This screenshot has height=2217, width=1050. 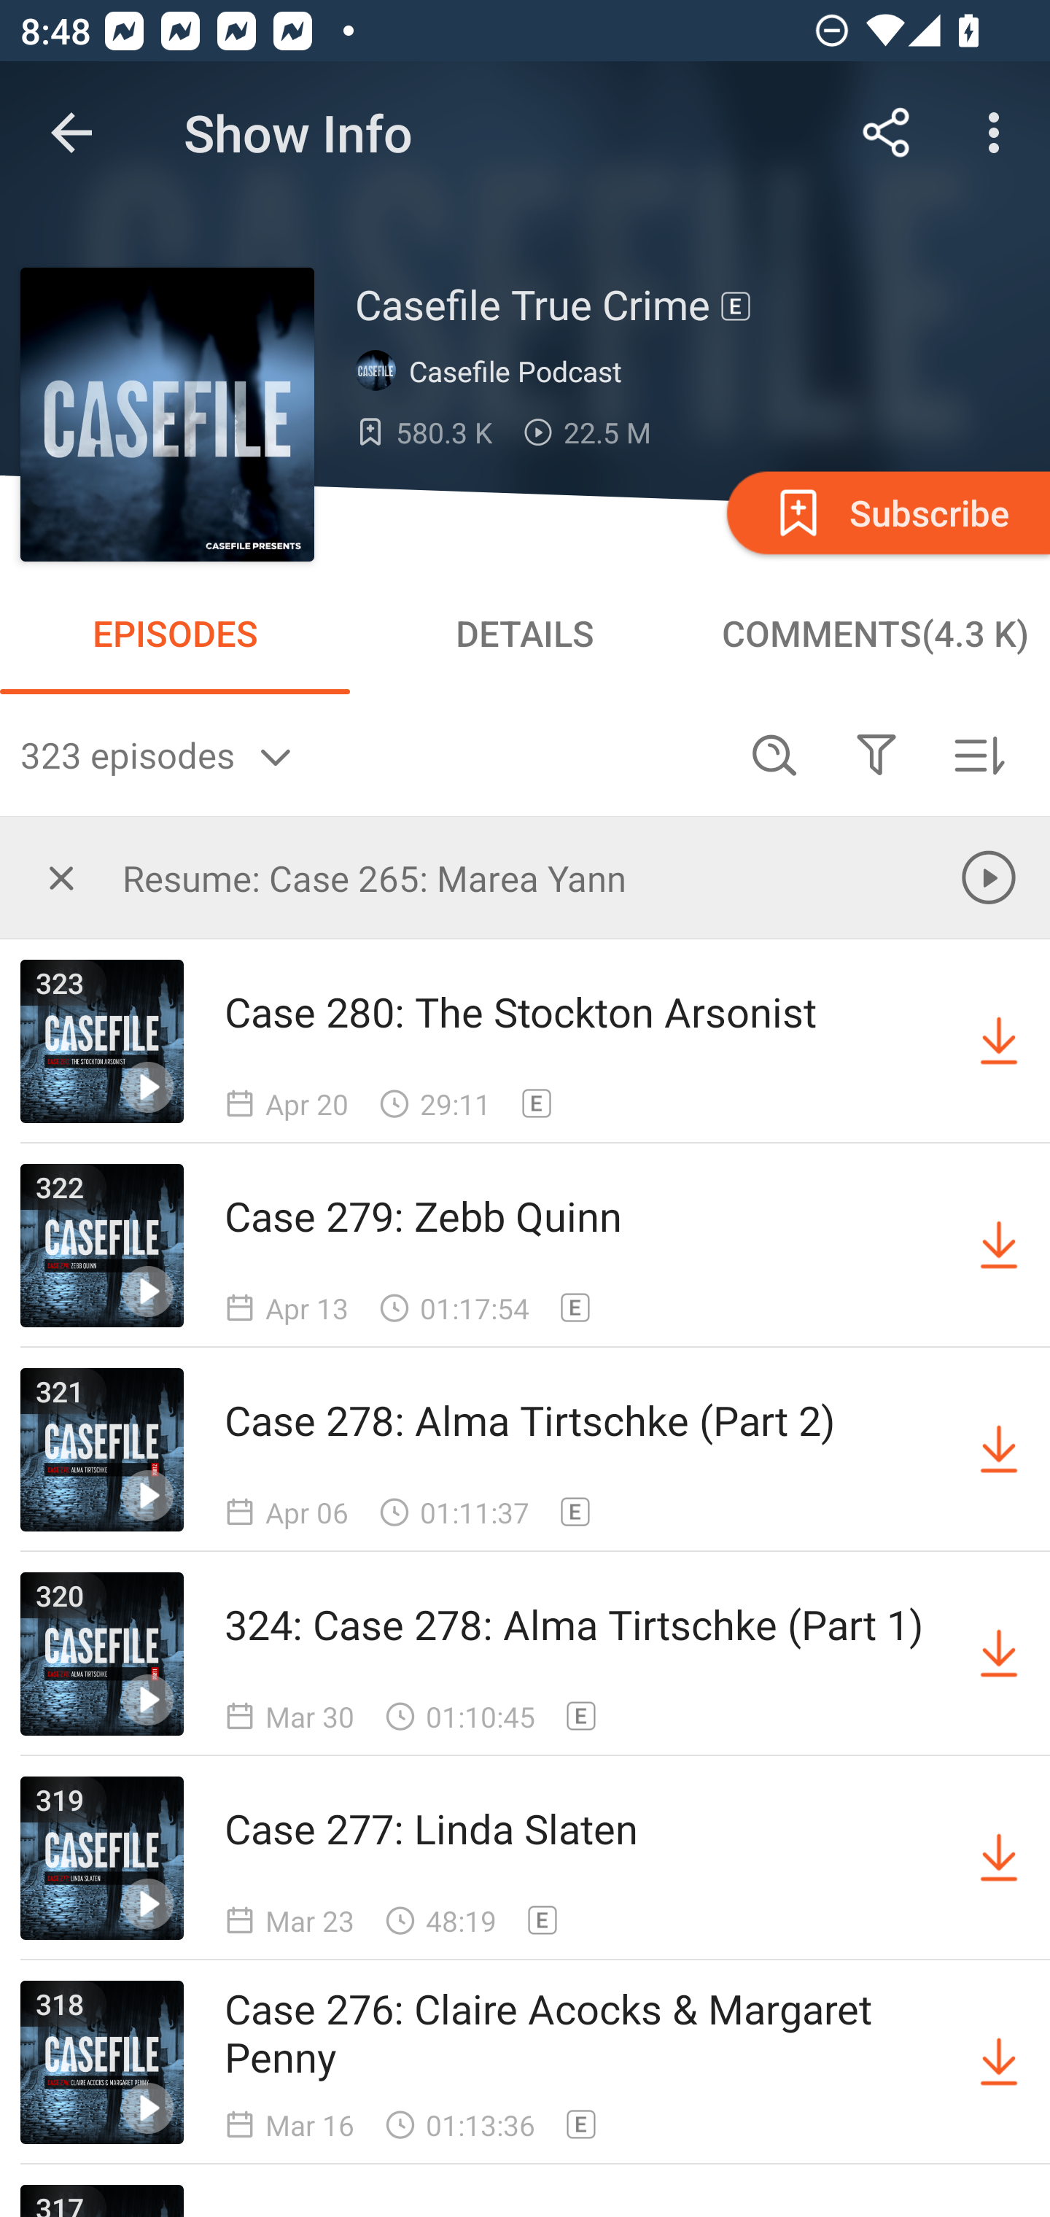 What do you see at coordinates (525, 633) in the screenshot?
I see `DETAILS` at bounding box center [525, 633].